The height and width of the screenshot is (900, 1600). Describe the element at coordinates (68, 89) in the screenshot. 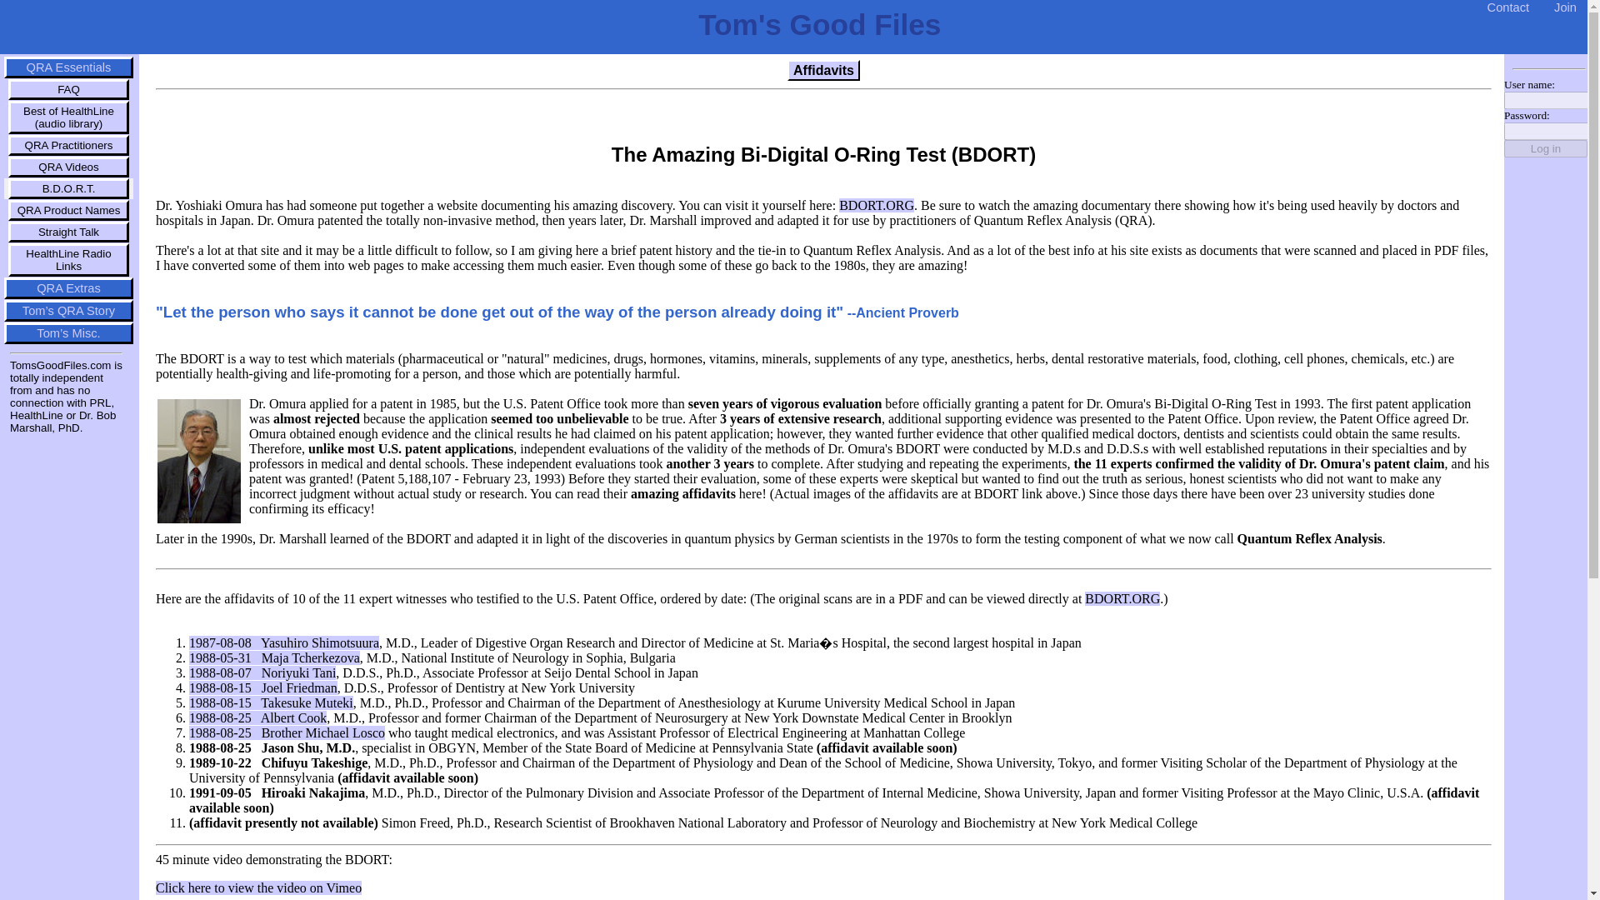

I see `FAQ` at that location.